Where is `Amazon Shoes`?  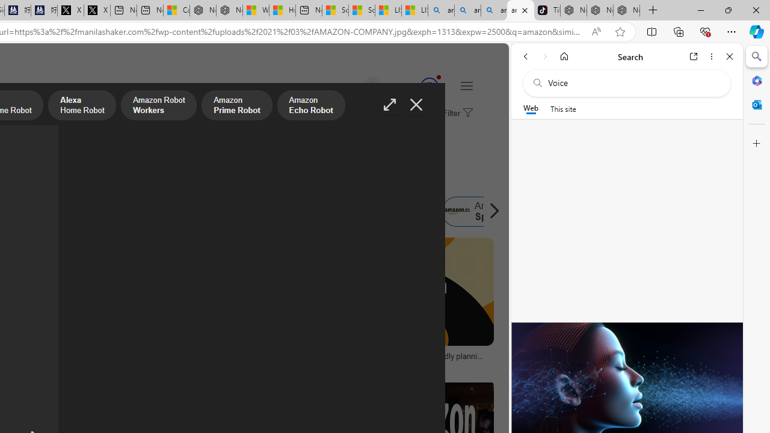
Amazon Shoes is located at coordinates (372, 212).